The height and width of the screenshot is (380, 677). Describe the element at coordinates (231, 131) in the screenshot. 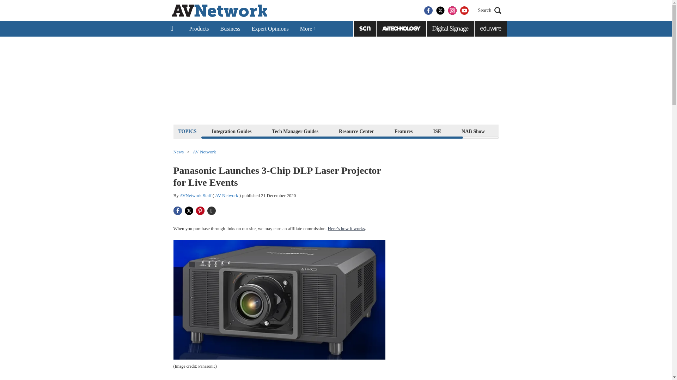

I see `Integration Guides` at that location.